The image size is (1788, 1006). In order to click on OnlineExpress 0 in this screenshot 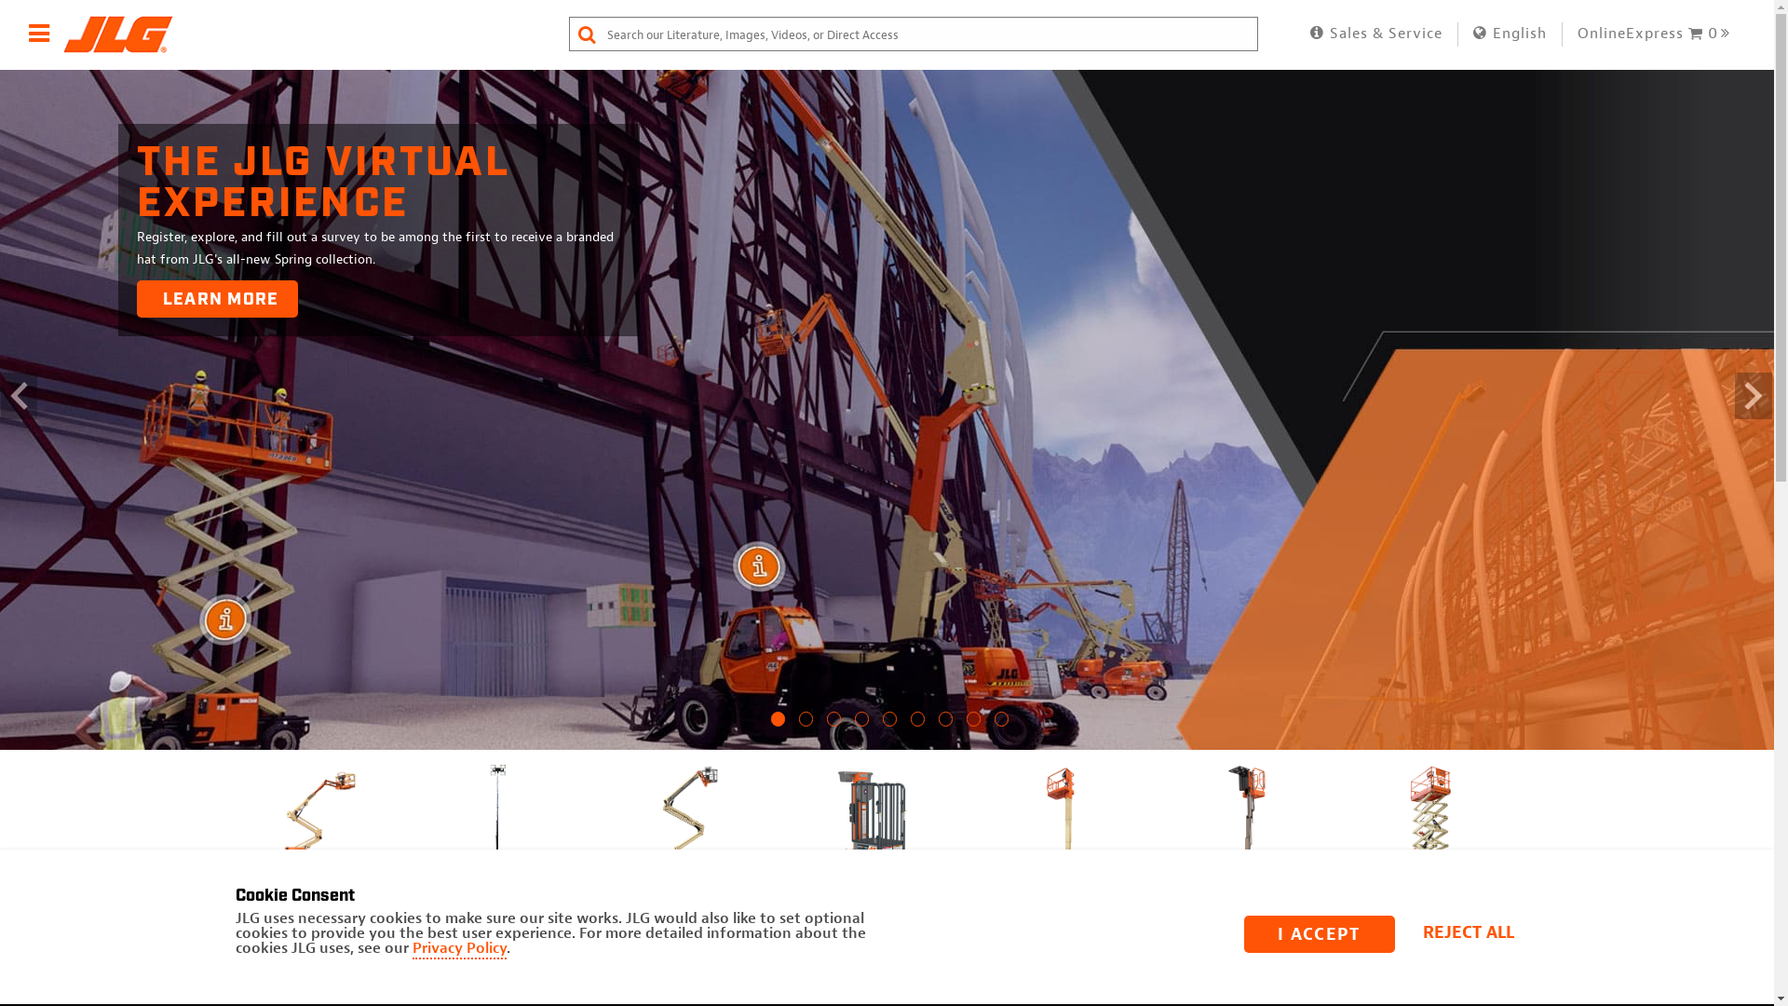, I will do `click(1656, 34)`.